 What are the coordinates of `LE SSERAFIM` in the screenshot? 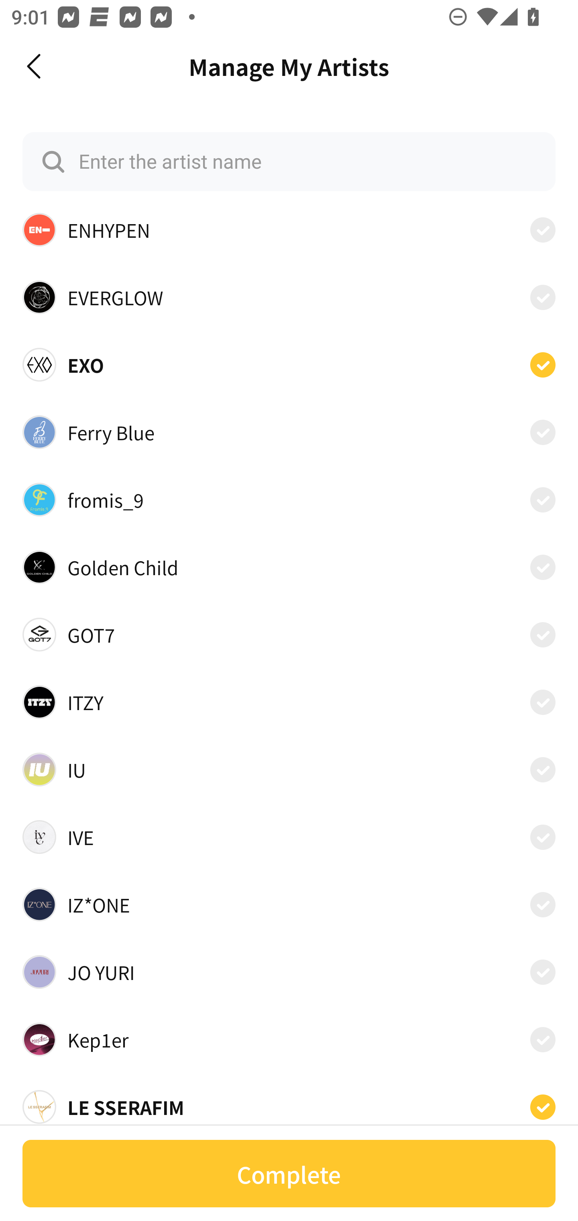 It's located at (289, 1107).